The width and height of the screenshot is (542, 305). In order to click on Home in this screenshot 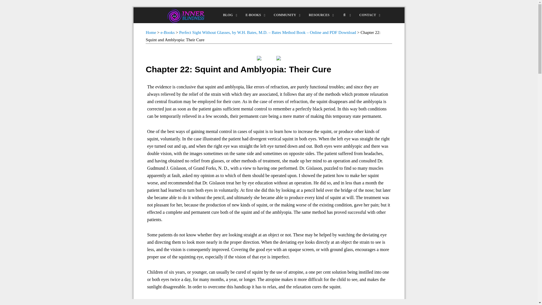, I will do `click(167, 32)`.